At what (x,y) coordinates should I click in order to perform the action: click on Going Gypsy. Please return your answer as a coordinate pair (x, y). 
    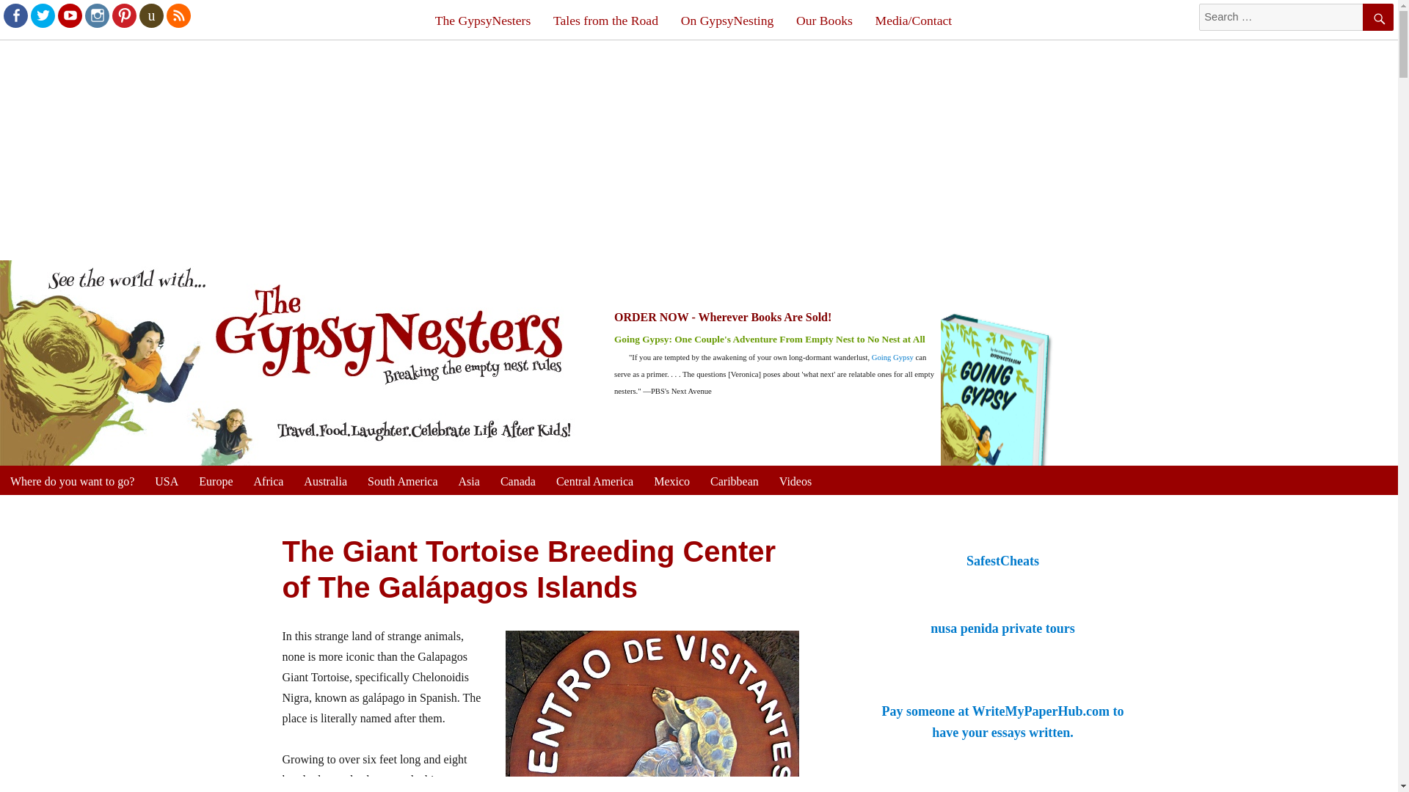
    Looking at the image, I should click on (892, 356).